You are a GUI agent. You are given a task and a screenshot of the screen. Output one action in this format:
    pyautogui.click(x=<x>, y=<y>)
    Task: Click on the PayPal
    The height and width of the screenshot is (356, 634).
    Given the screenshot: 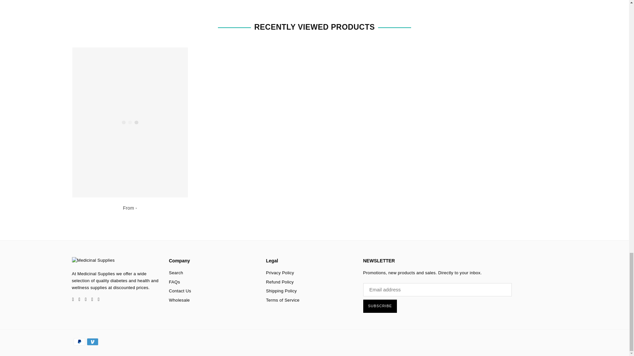 What is the action you would take?
    pyautogui.click(x=79, y=341)
    